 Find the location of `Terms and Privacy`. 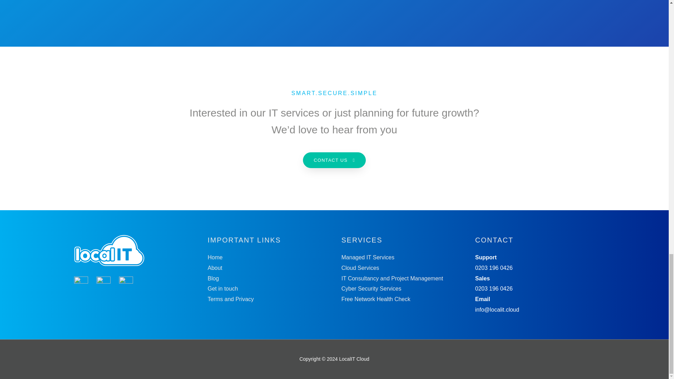

Terms and Privacy is located at coordinates (231, 299).